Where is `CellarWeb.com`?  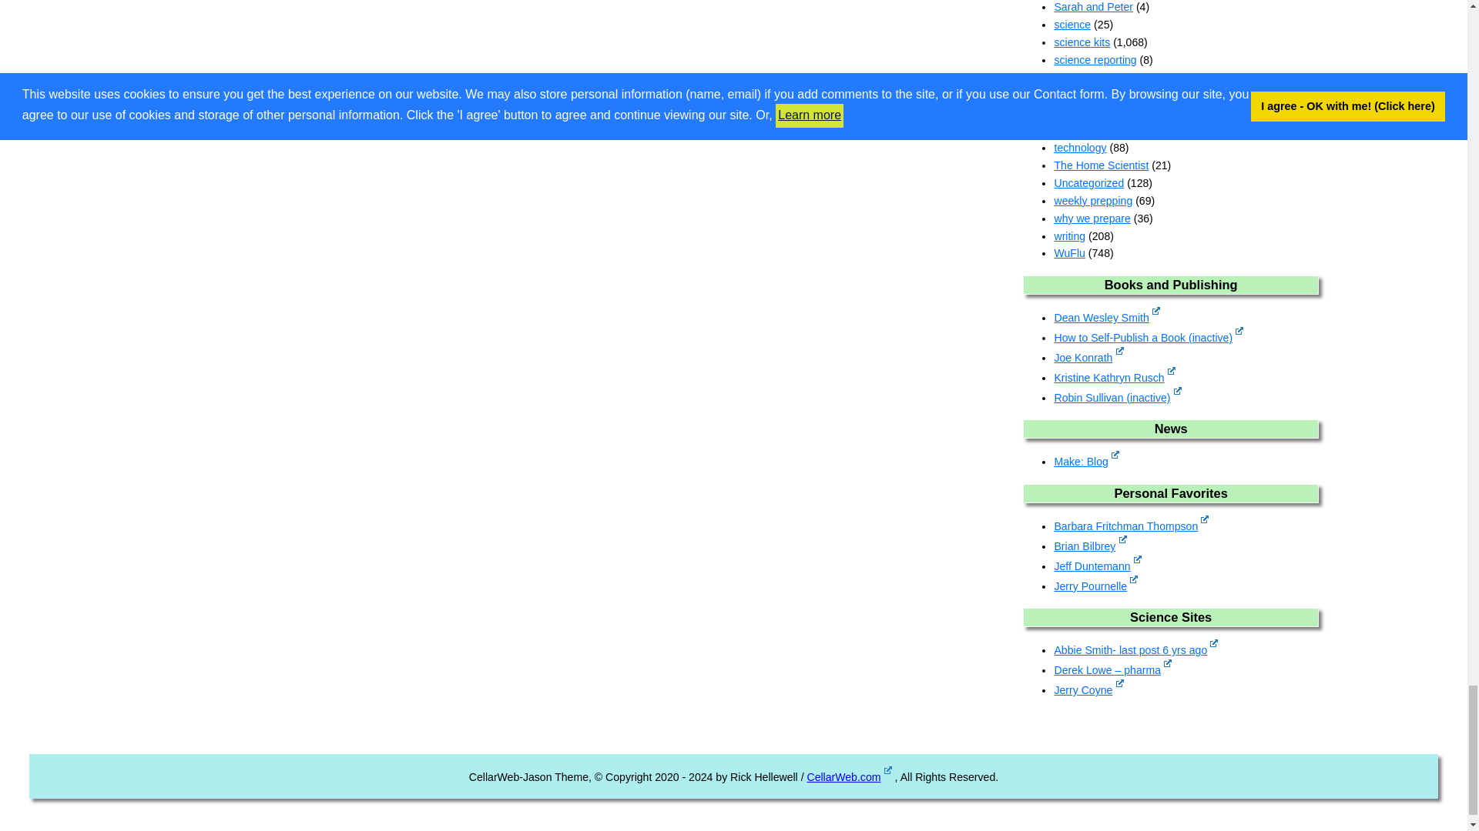 CellarWeb.com is located at coordinates (849, 777).